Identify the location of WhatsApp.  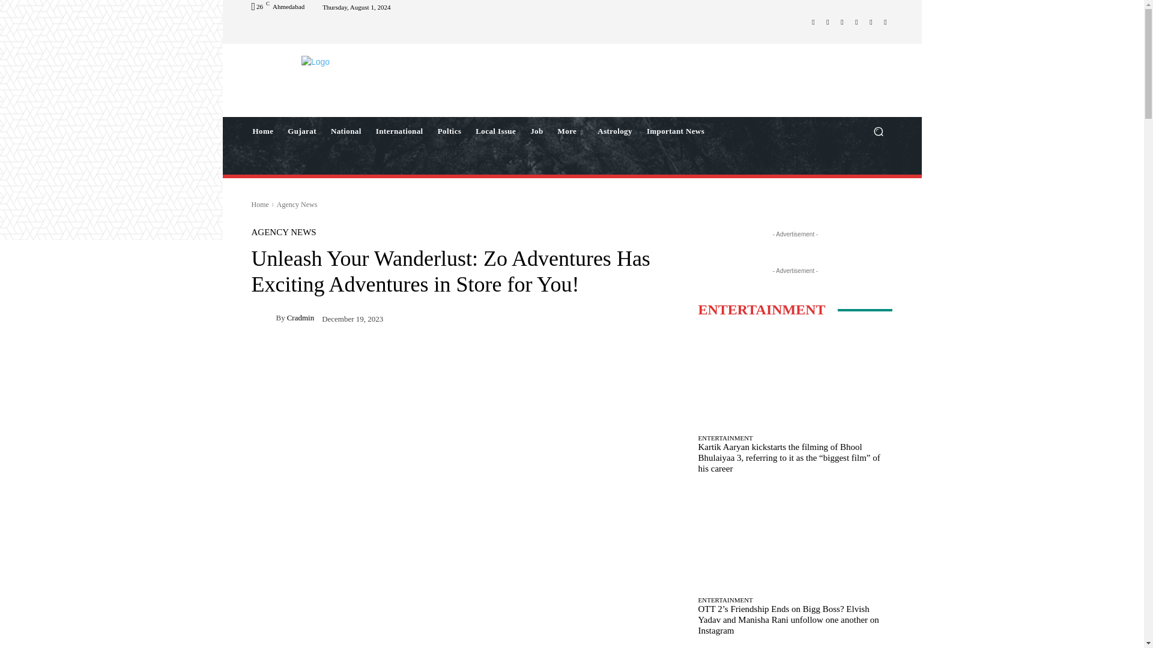
(871, 21).